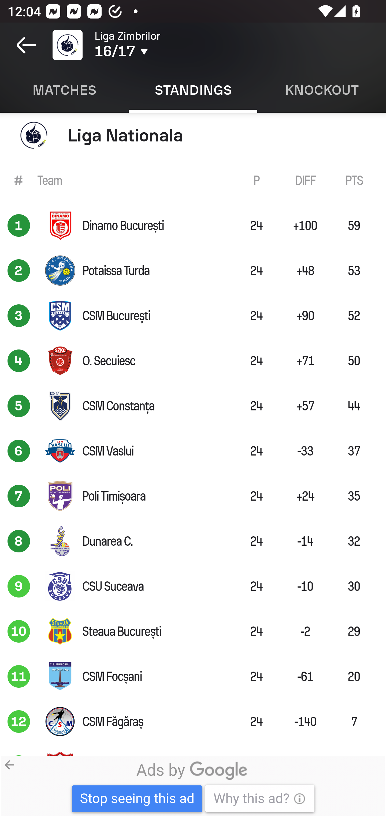  I want to click on 6, so click(19, 451).